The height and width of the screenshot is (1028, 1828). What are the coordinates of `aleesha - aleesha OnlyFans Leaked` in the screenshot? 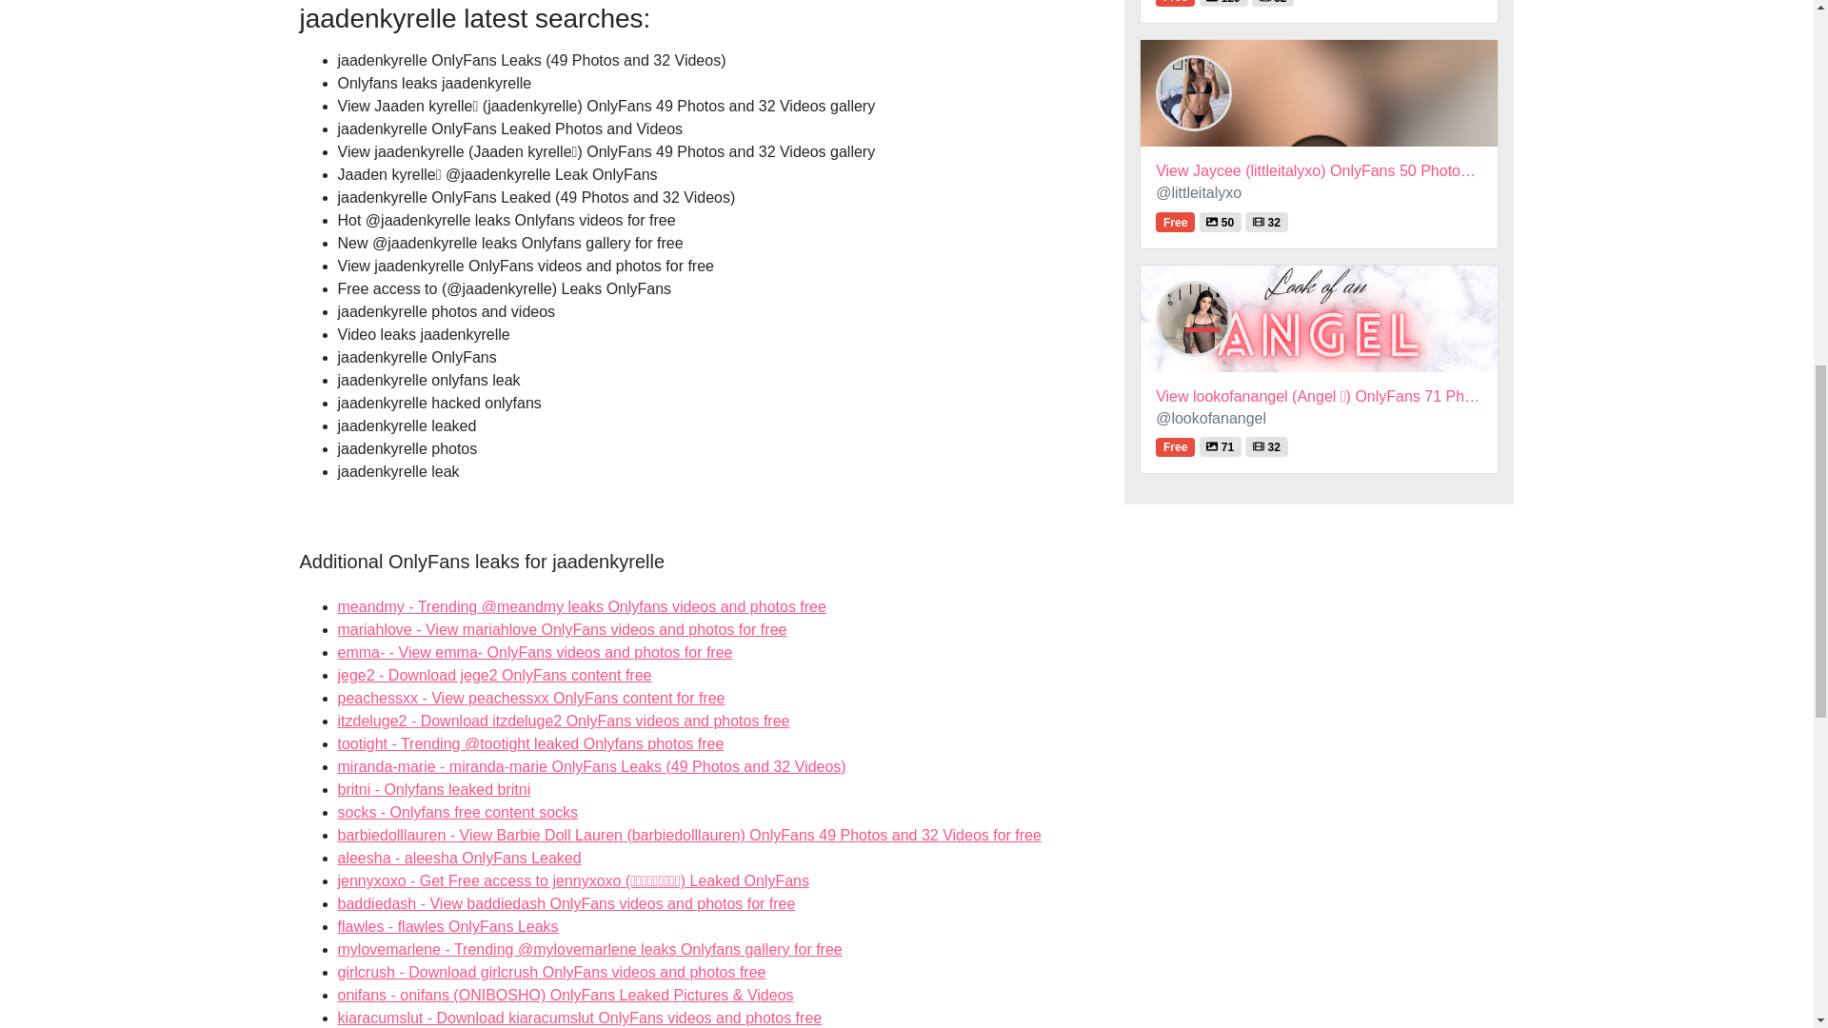 It's located at (550, 973).